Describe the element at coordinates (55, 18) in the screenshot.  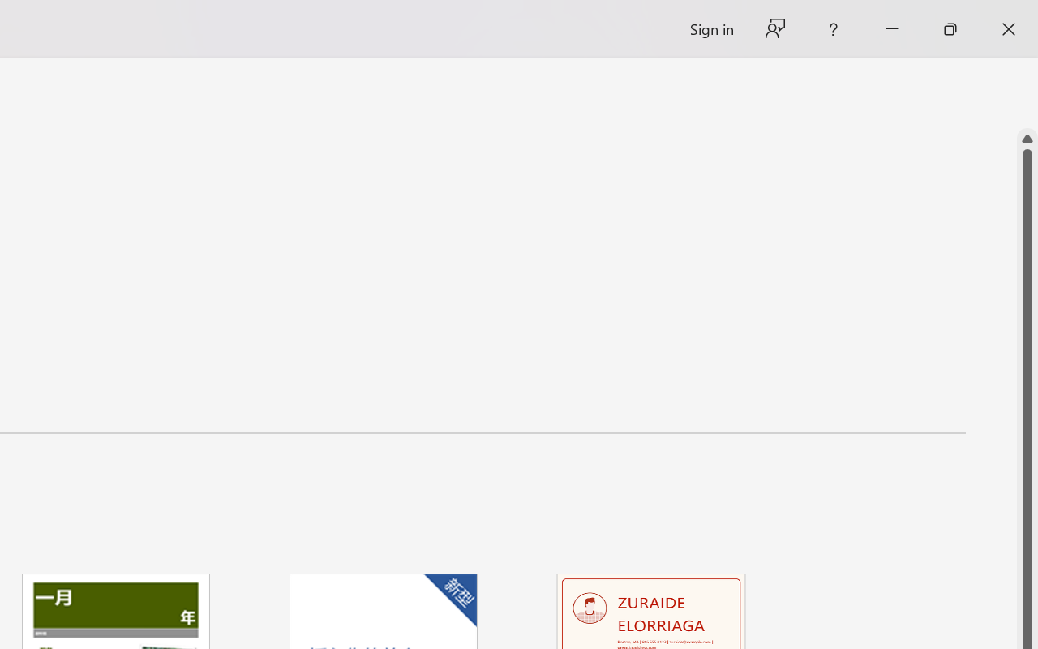
I see `Google` at that location.